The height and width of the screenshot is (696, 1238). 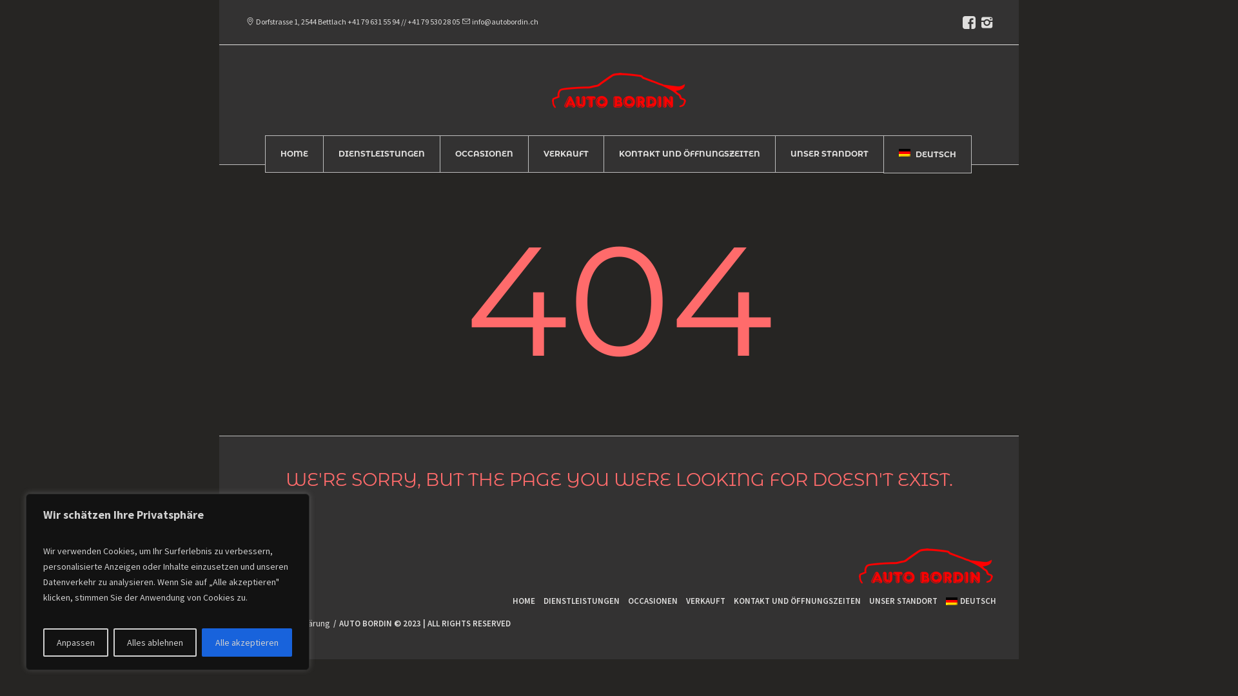 I want to click on UNSER STANDORT, so click(x=903, y=601).